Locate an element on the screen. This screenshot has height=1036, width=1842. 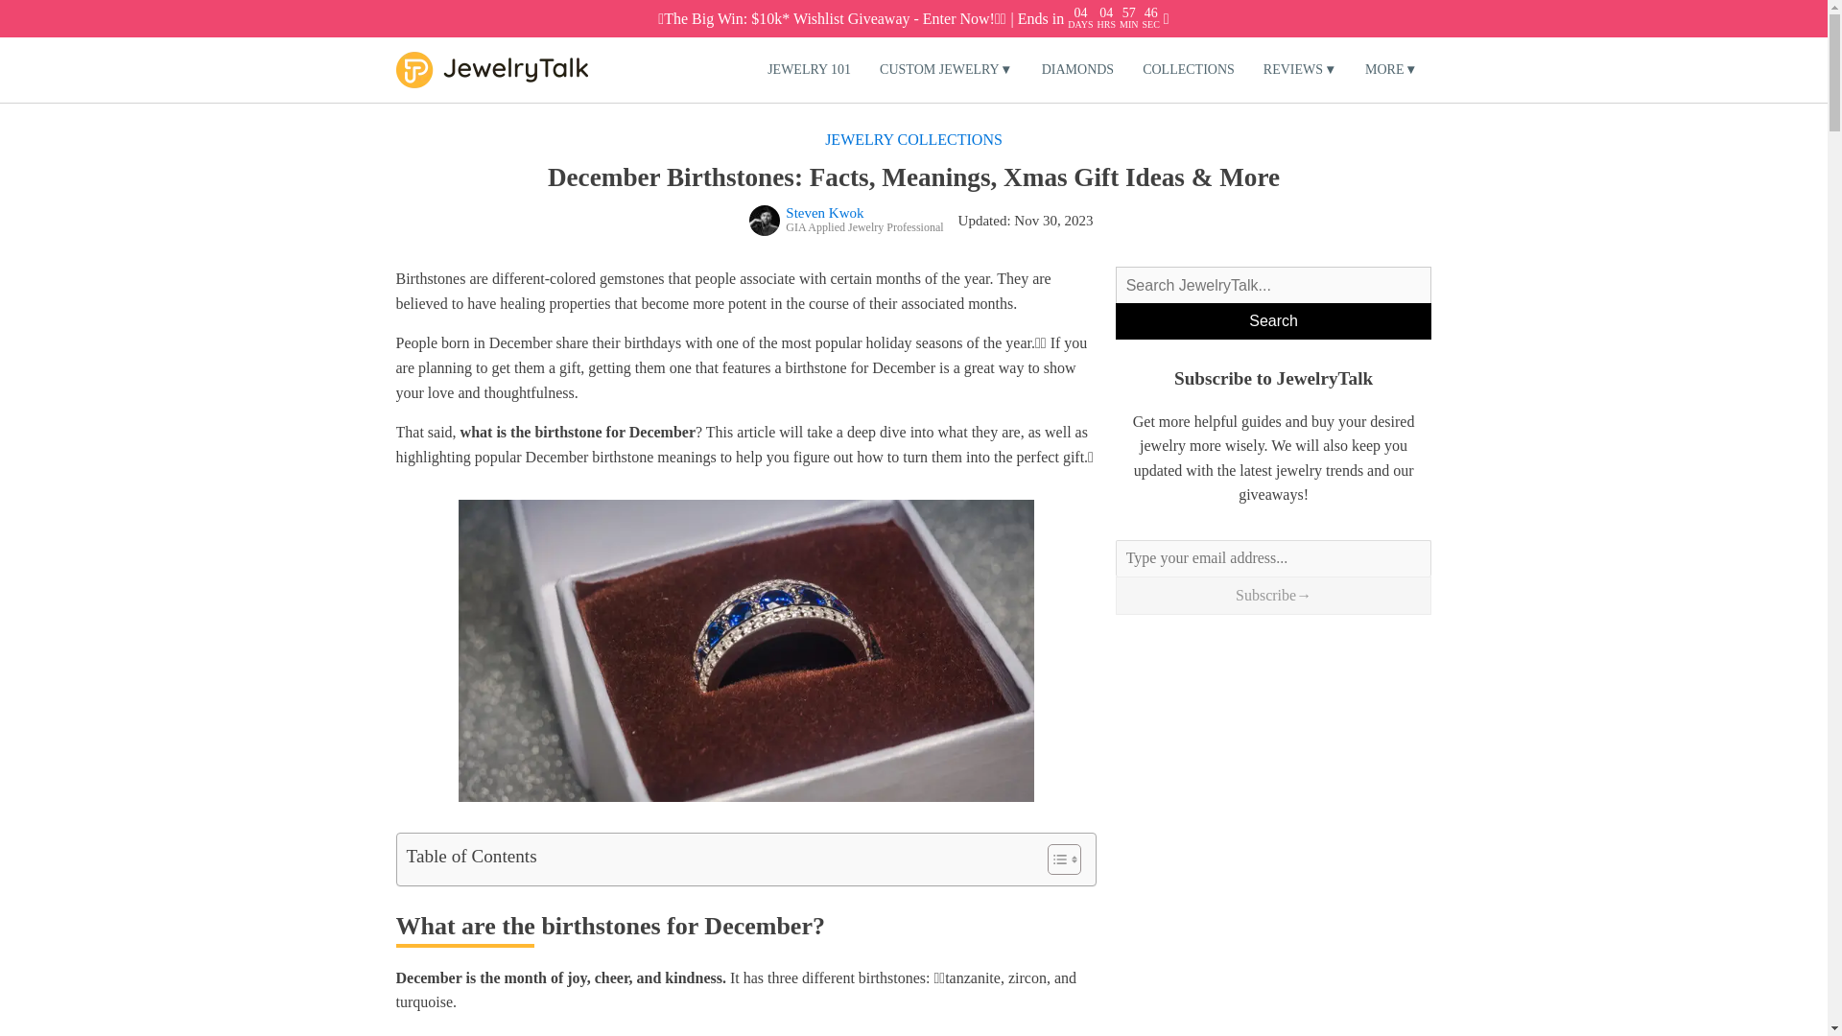
REVIEWS is located at coordinates (1299, 70).